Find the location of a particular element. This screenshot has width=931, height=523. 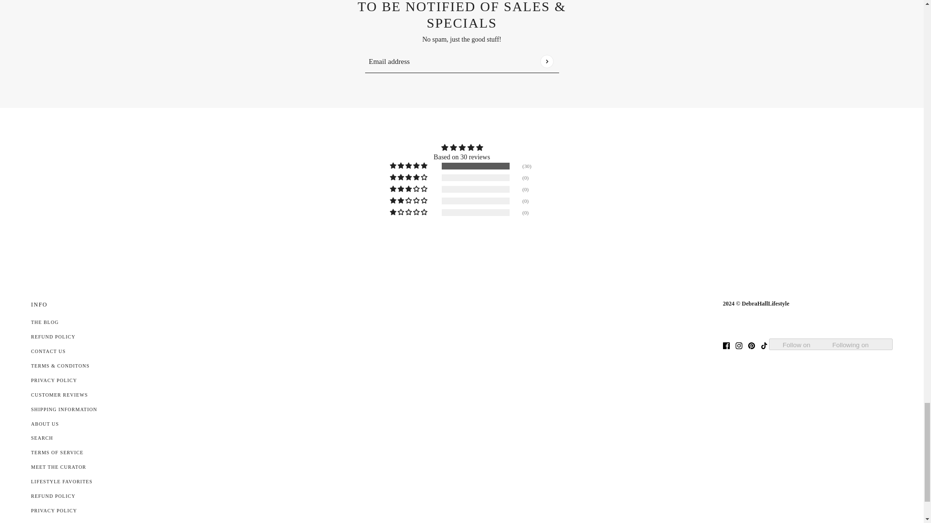

Refund policy is located at coordinates (53, 337).